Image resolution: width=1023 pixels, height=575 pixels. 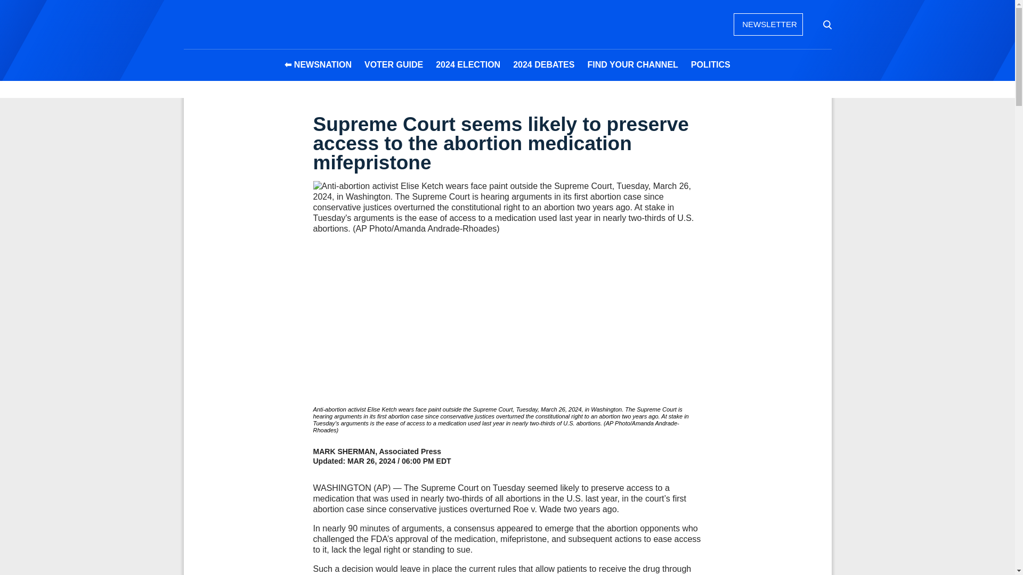 I want to click on FIND YOUR CHANNEL, so click(x=632, y=65).